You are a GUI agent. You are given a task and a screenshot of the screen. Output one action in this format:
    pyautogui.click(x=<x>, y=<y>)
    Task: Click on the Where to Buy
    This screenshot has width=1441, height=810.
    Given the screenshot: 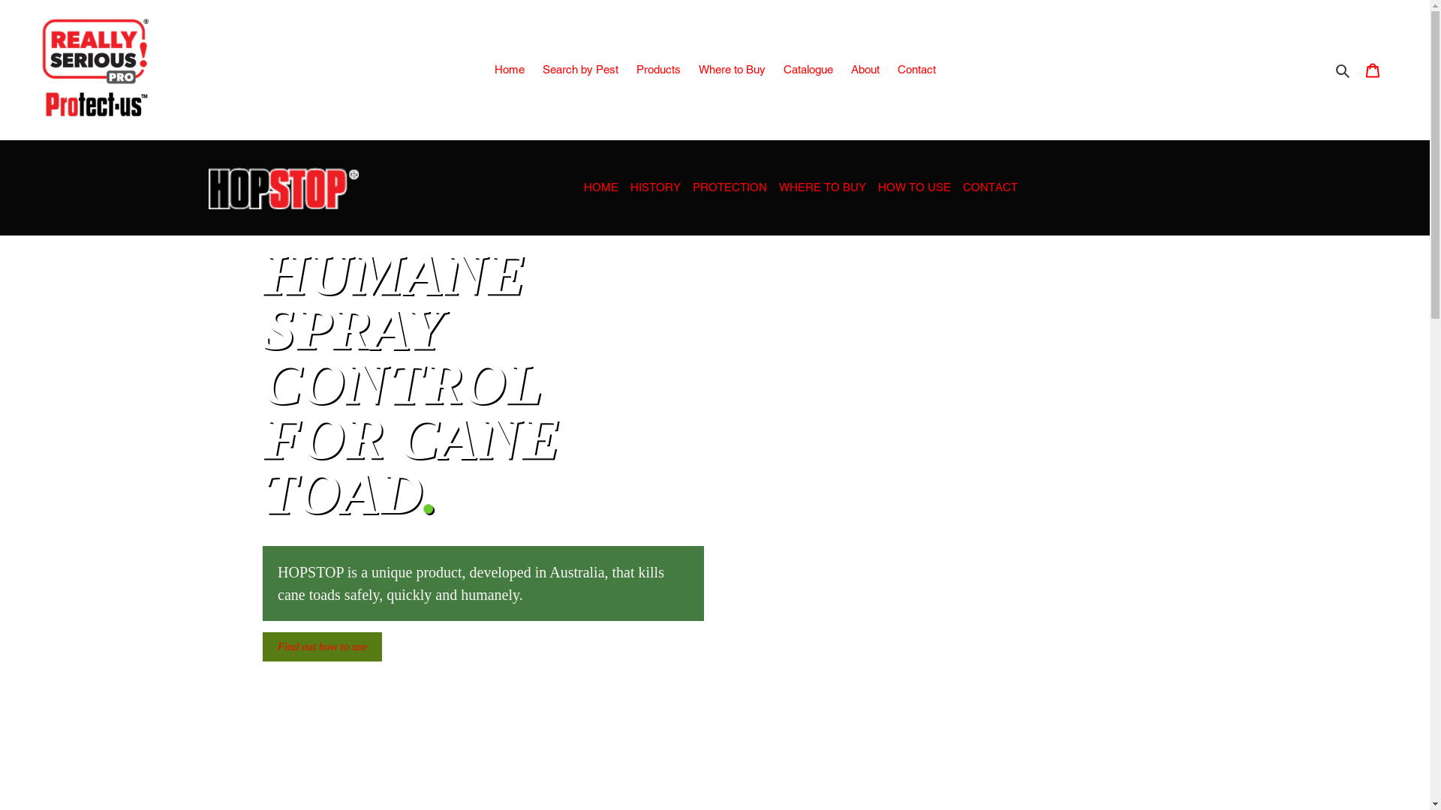 What is the action you would take?
    pyautogui.click(x=731, y=70)
    